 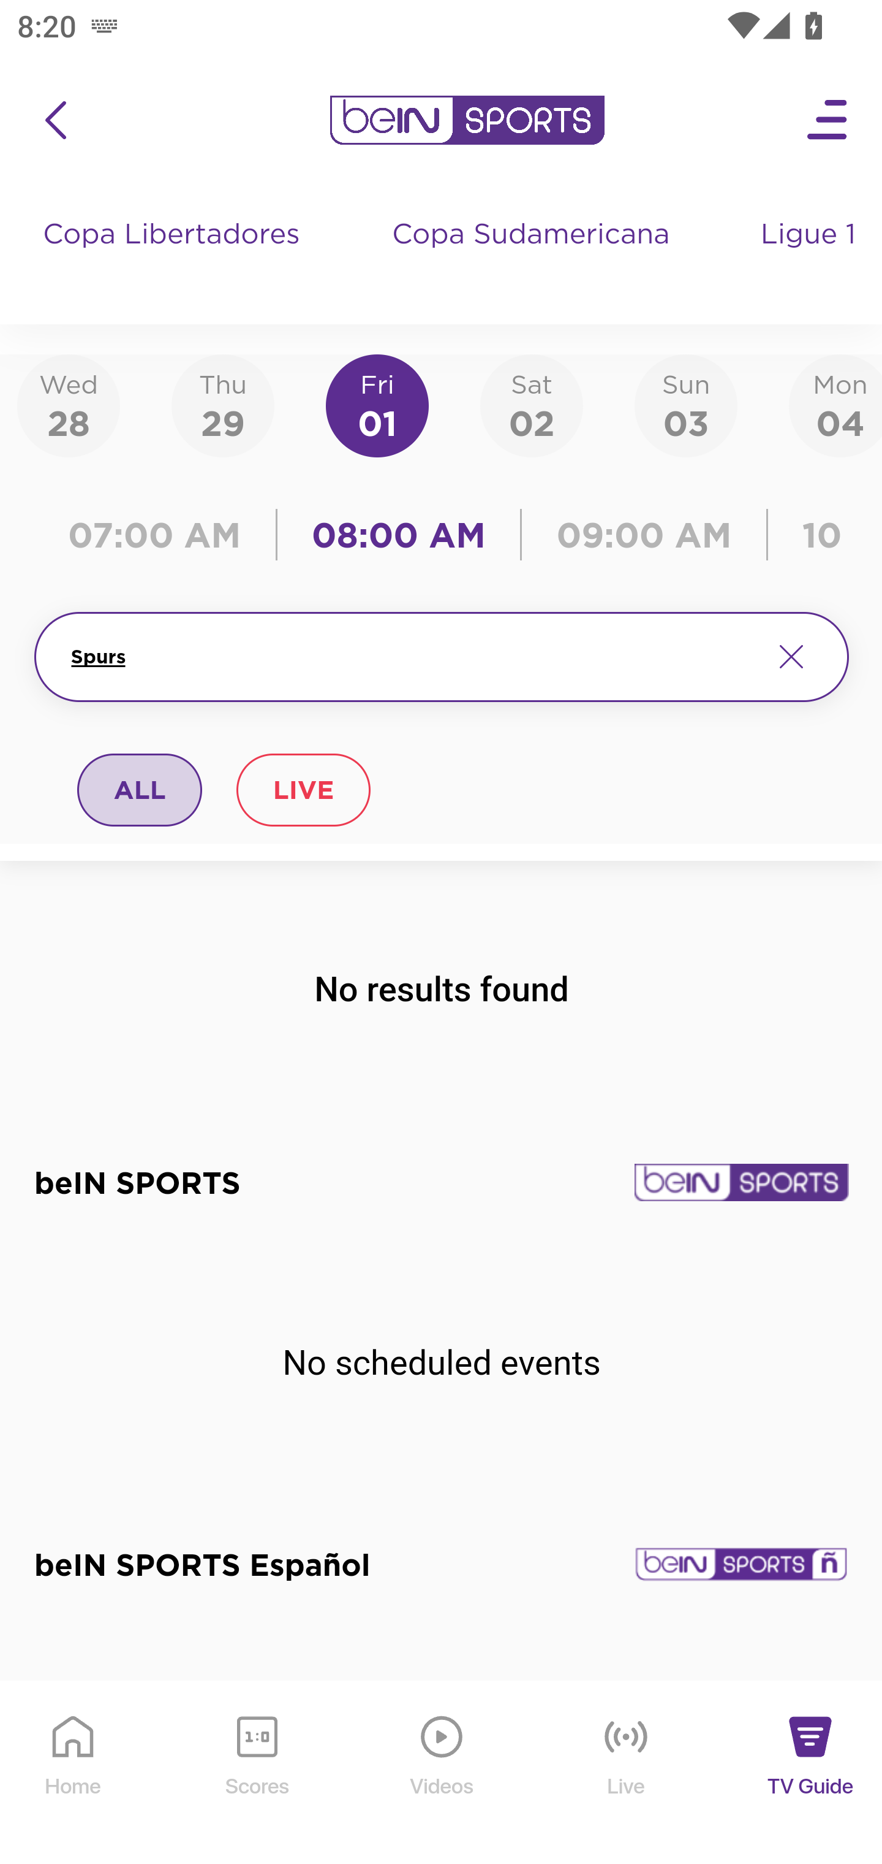 I want to click on Fri01, so click(x=377, y=405).